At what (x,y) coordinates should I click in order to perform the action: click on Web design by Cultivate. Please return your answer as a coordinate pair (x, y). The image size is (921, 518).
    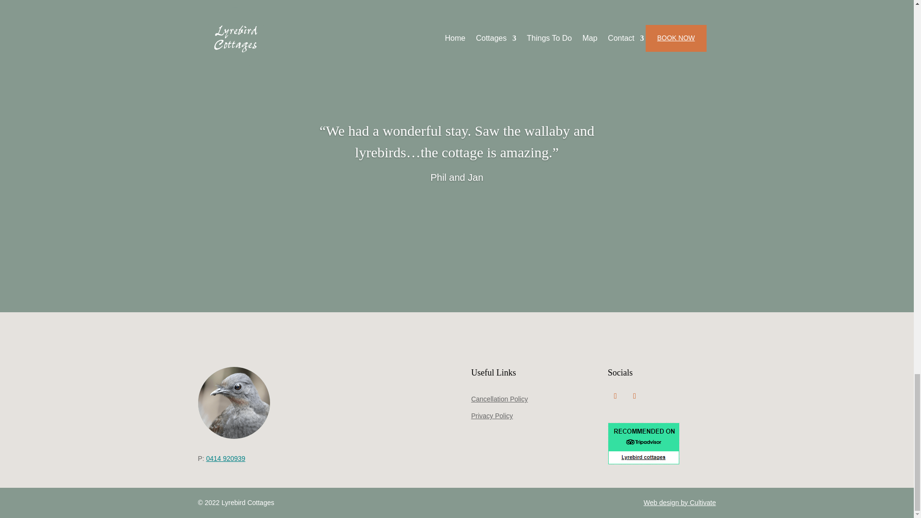
    Looking at the image, I should click on (680, 503).